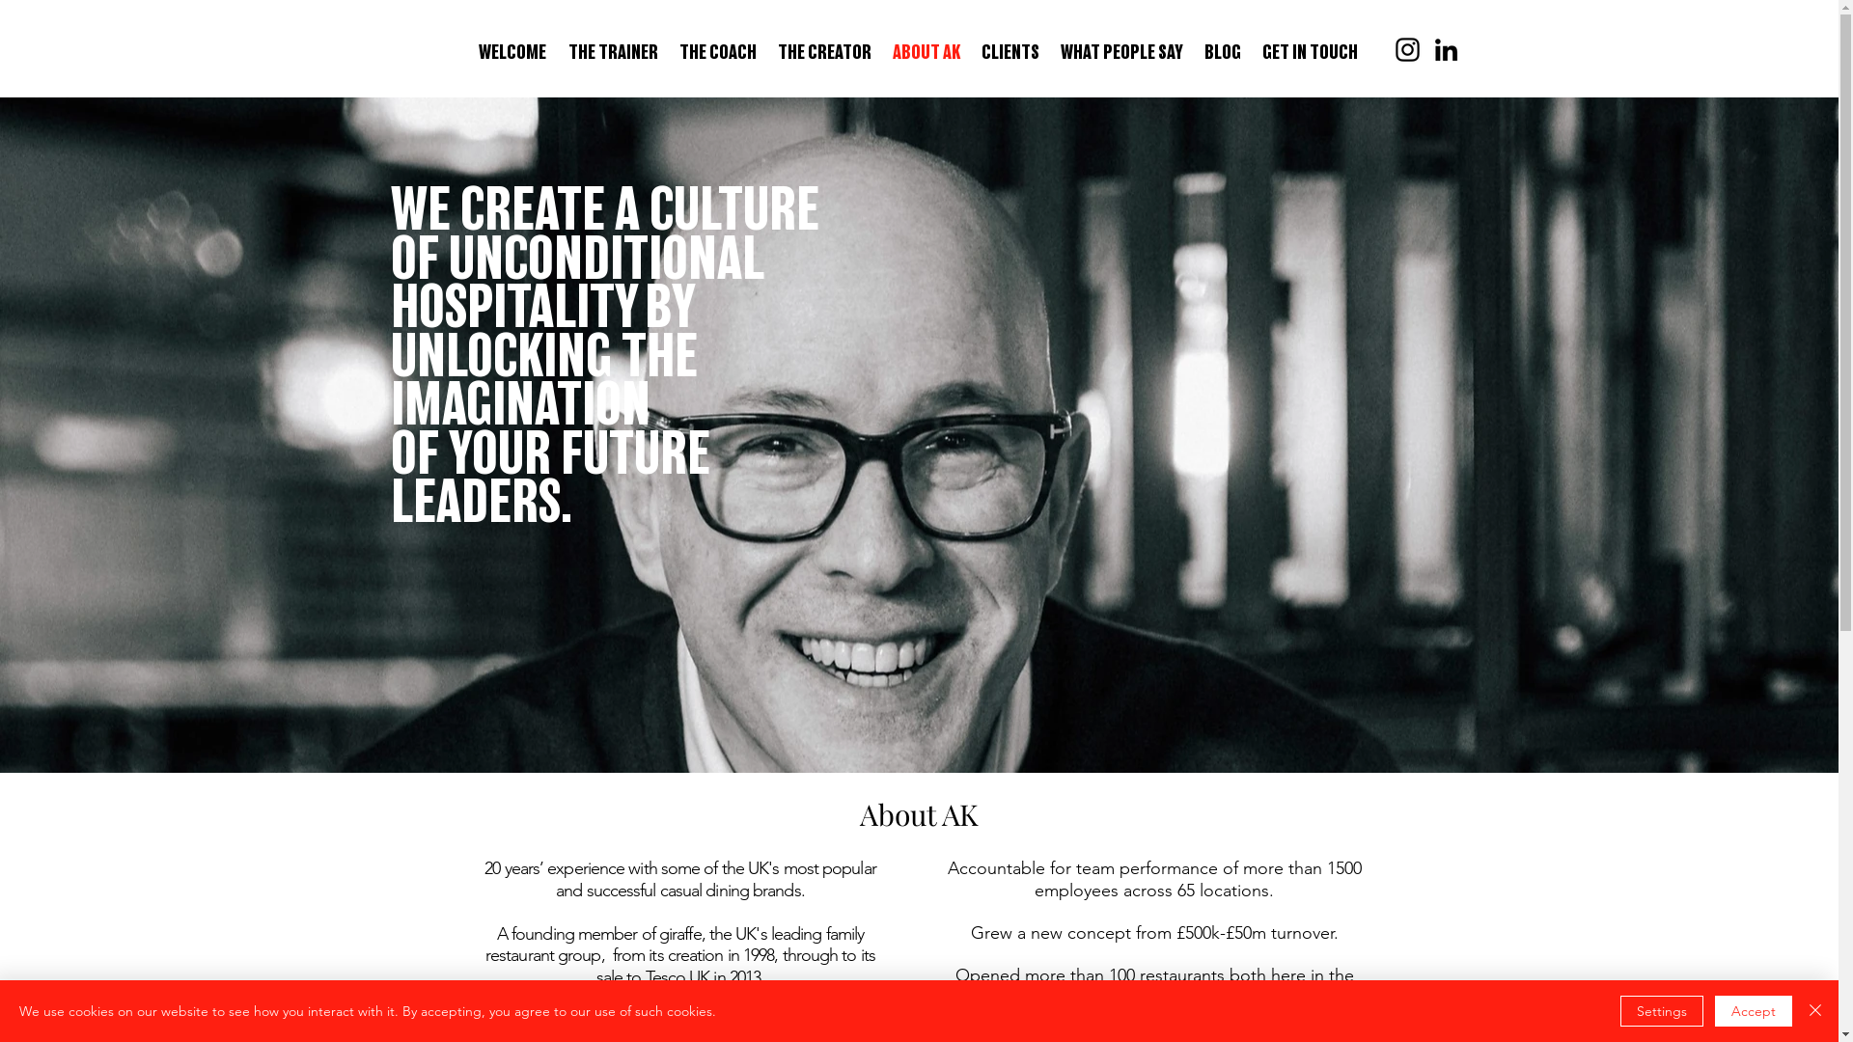  What do you see at coordinates (719, 53) in the screenshot?
I see `THE COACH` at bounding box center [719, 53].